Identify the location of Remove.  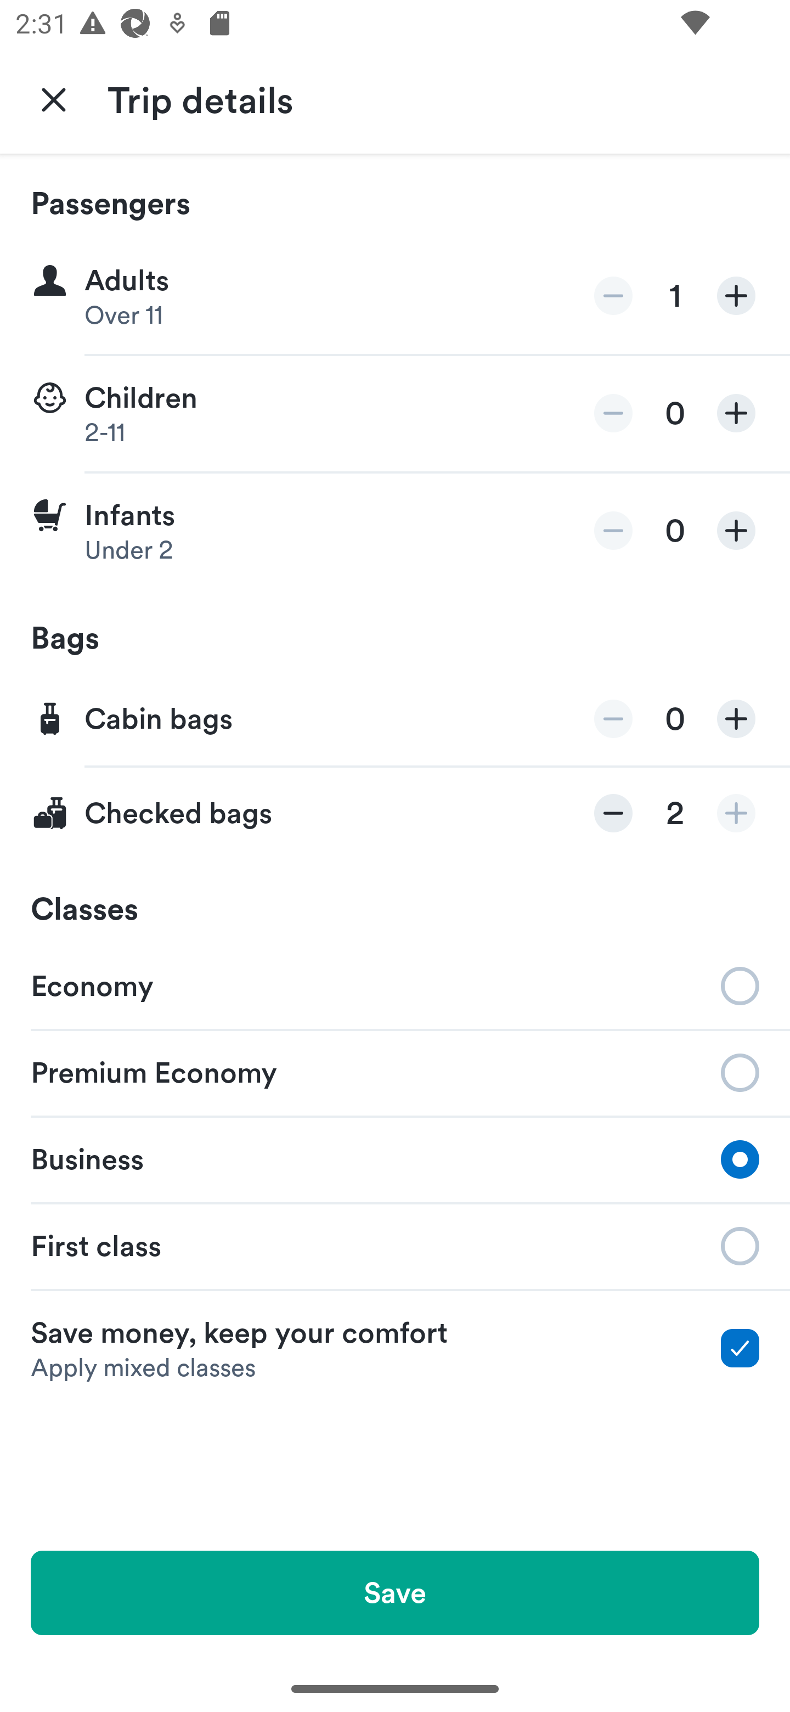
(613, 530).